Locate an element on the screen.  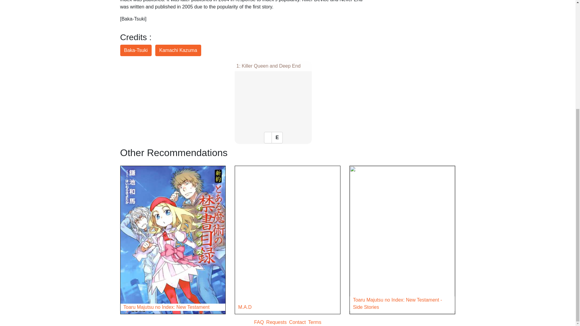
Contact is located at coordinates (297, 322).